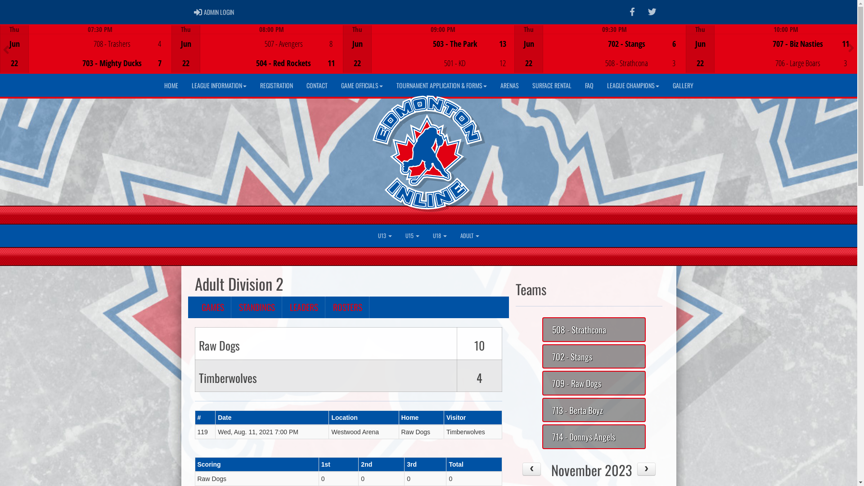 Image resolution: width=864 pixels, height=486 pixels. Describe the element at coordinates (442, 85) in the screenshot. I see `TOURNAMENT APPLICATION & FORMS` at that location.